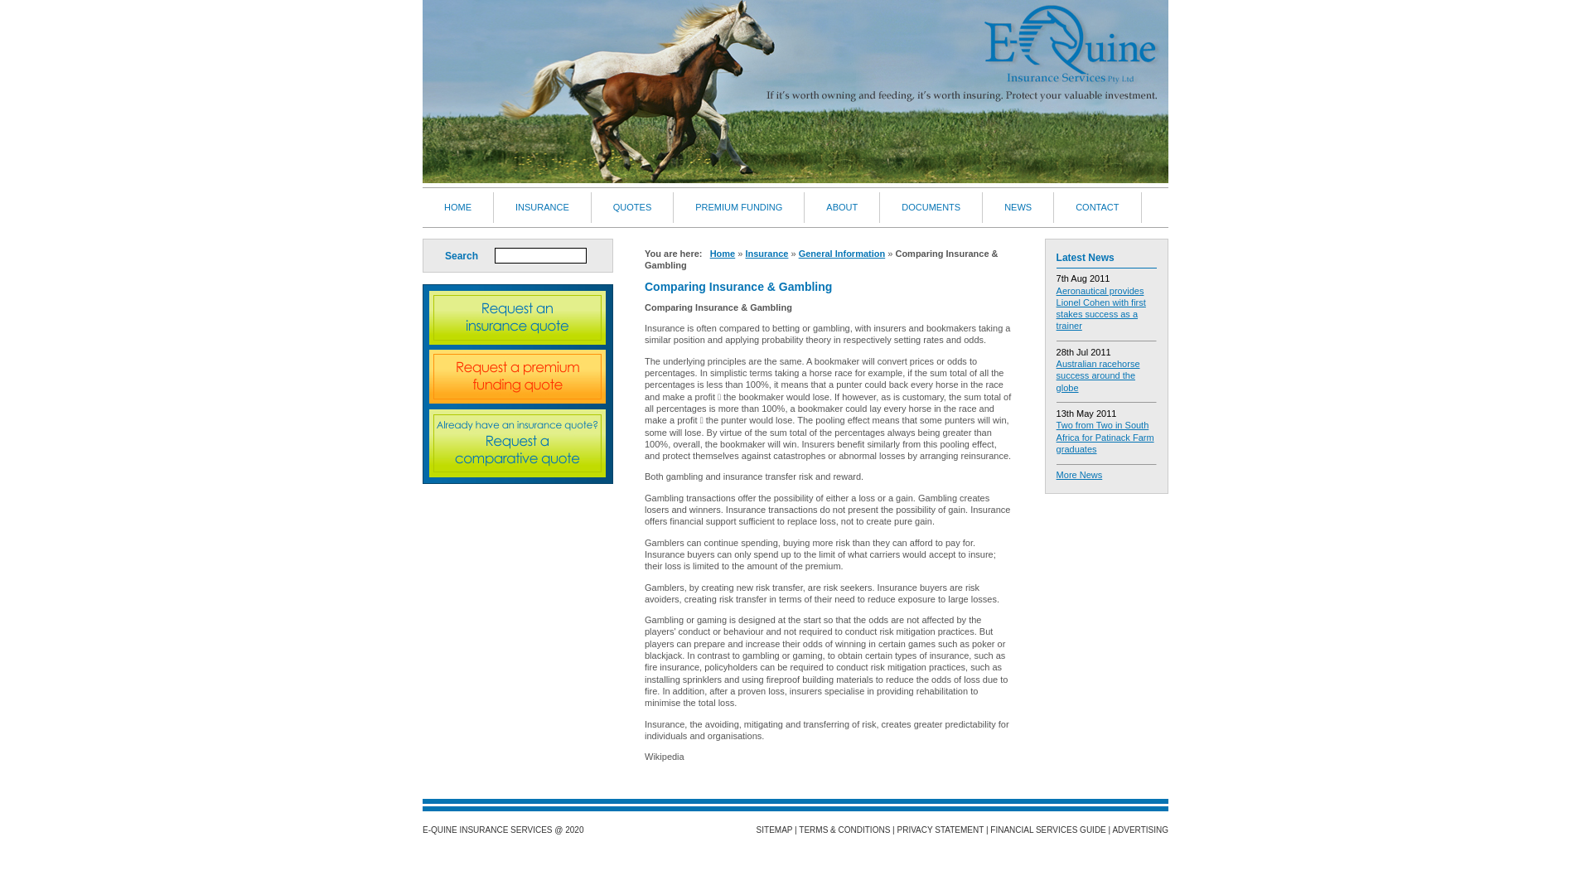  Describe the element at coordinates (739, 207) in the screenshot. I see `PREMIUM FUNDING` at that location.